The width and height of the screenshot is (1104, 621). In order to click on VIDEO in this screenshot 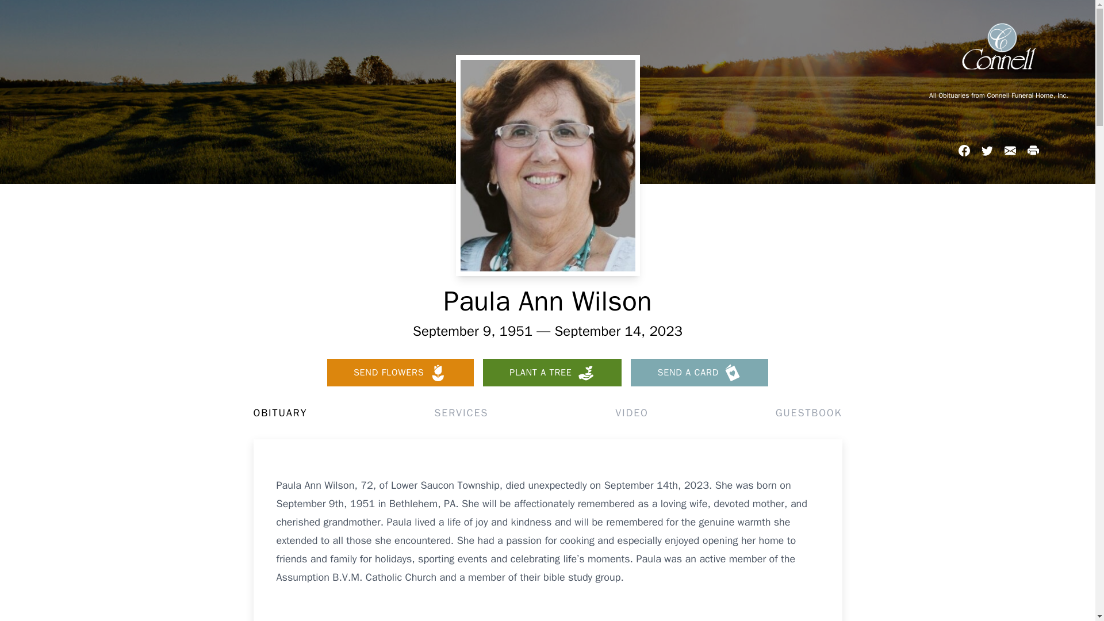, I will do `click(631, 413)`.